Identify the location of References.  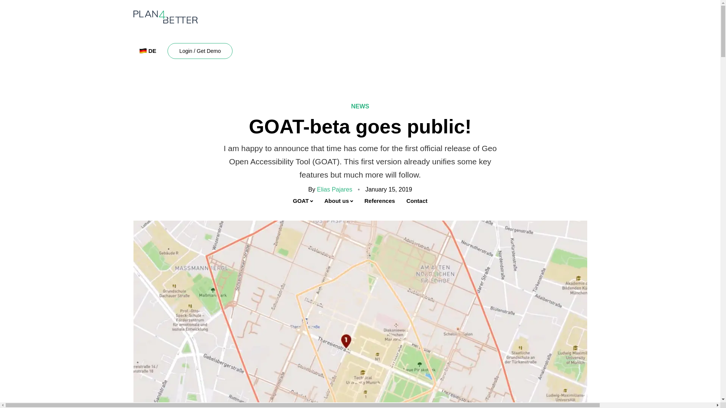
(380, 201).